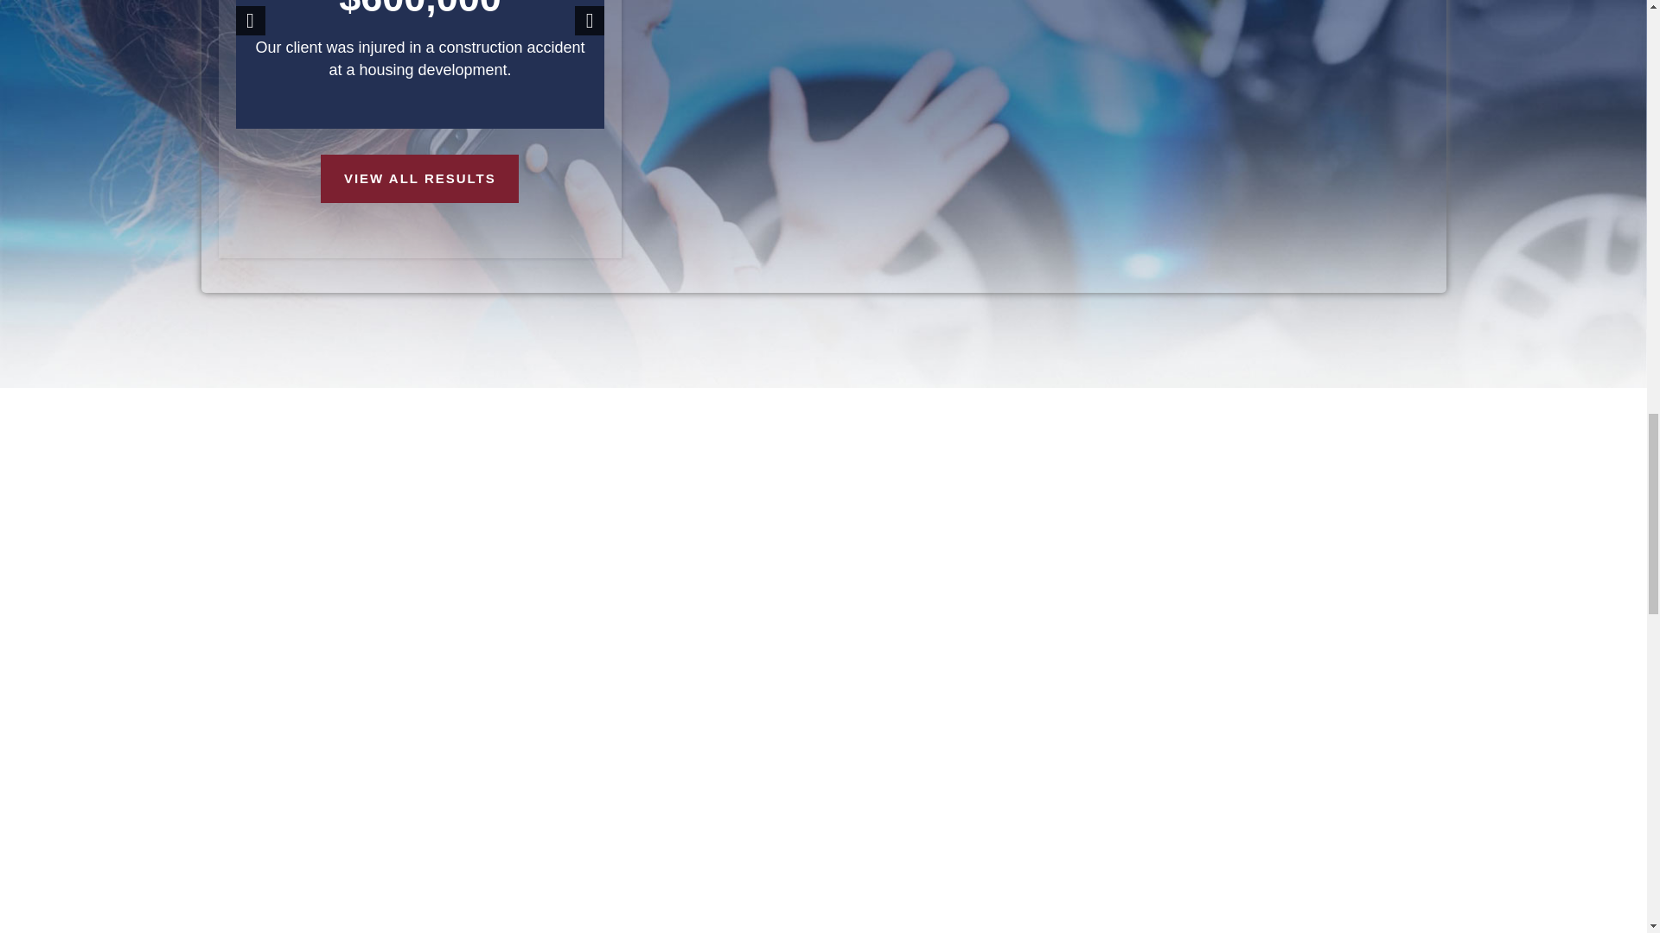 The height and width of the screenshot is (933, 1660). What do you see at coordinates (418, 179) in the screenshot?
I see `VIEW ALL RESULTS` at bounding box center [418, 179].